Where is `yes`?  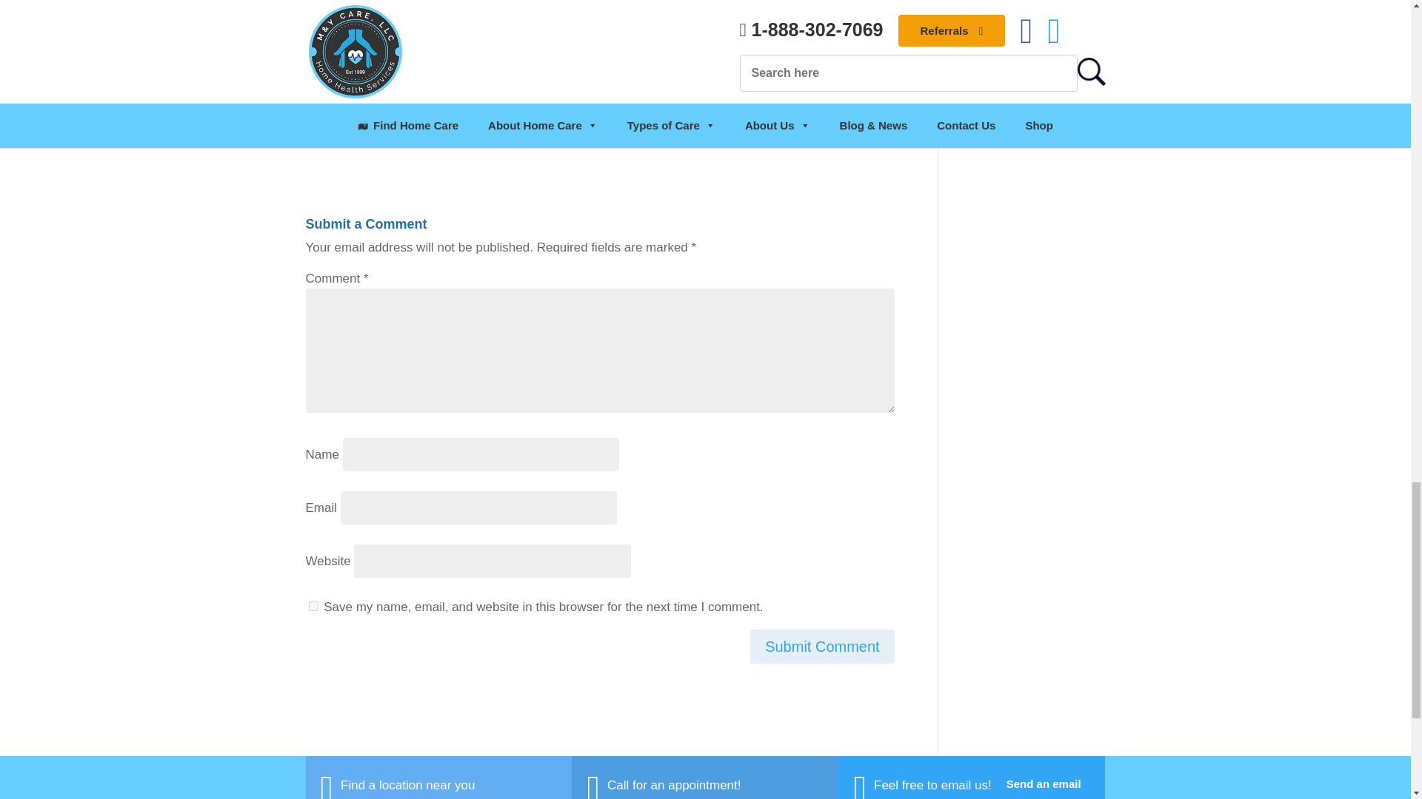 yes is located at coordinates (313, 607).